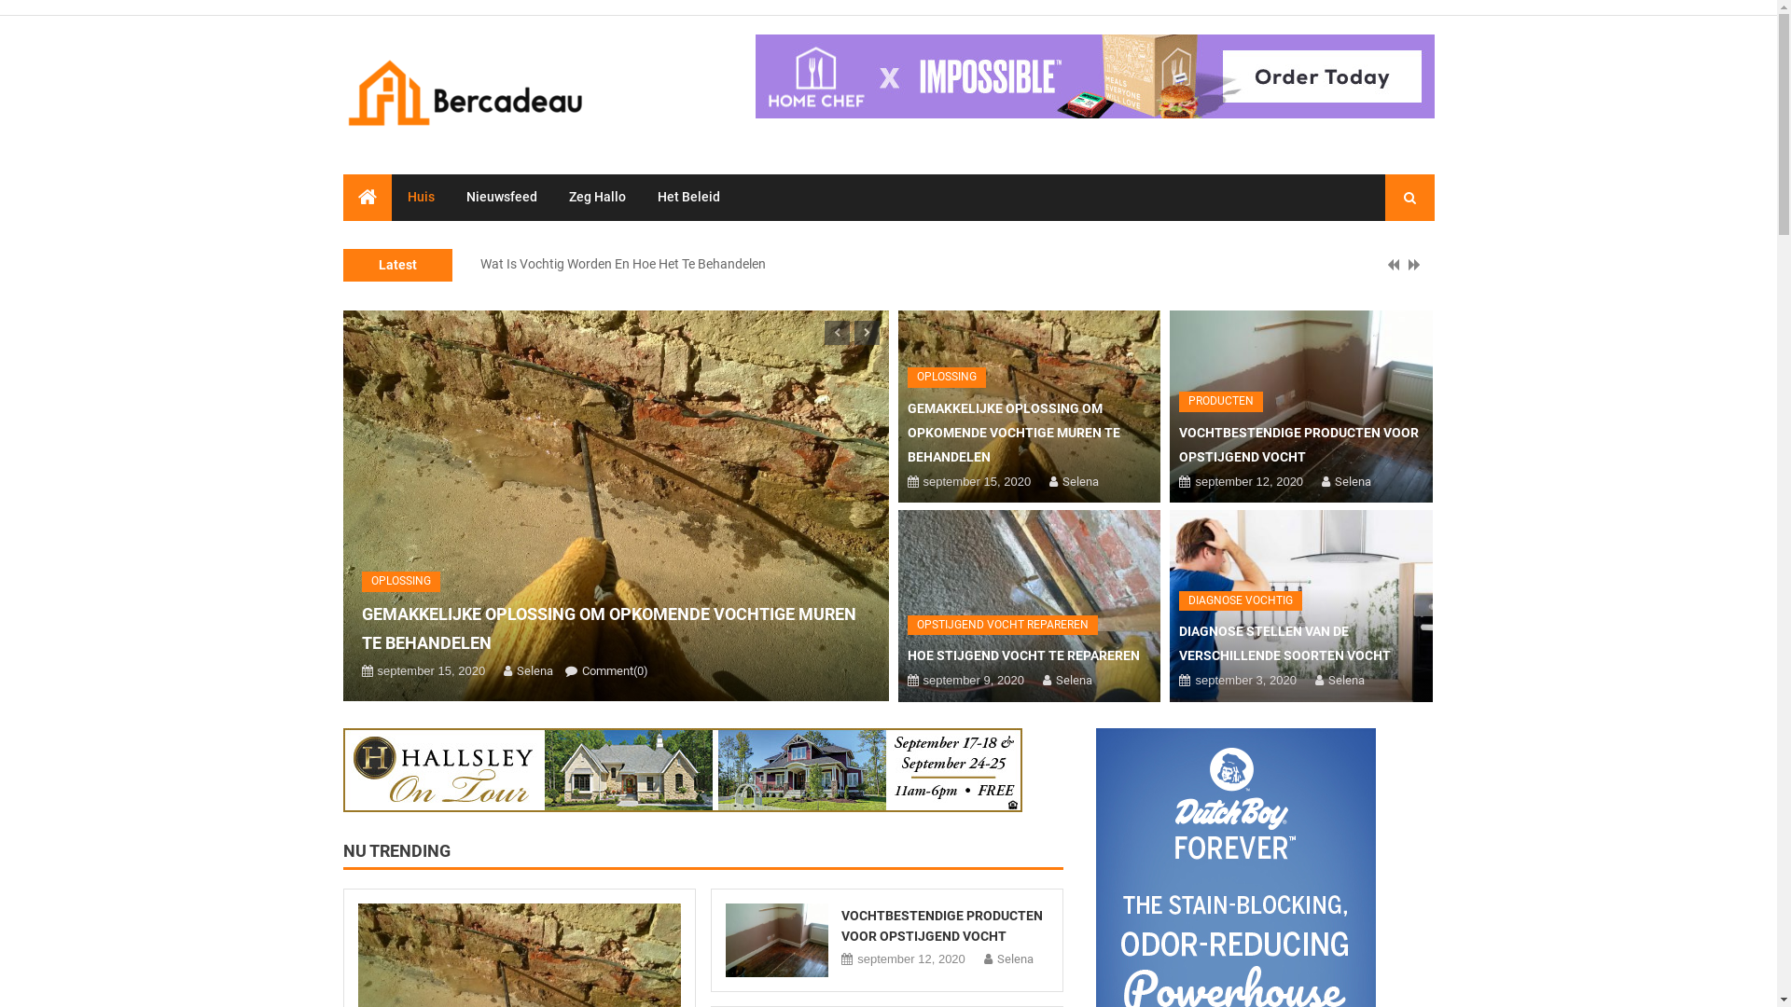 This screenshot has width=1791, height=1007. I want to click on VOCHTBESTENDIGE PRODUCTEN VOOR OPSTIJGEND VOCHT, so click(1298, 445).